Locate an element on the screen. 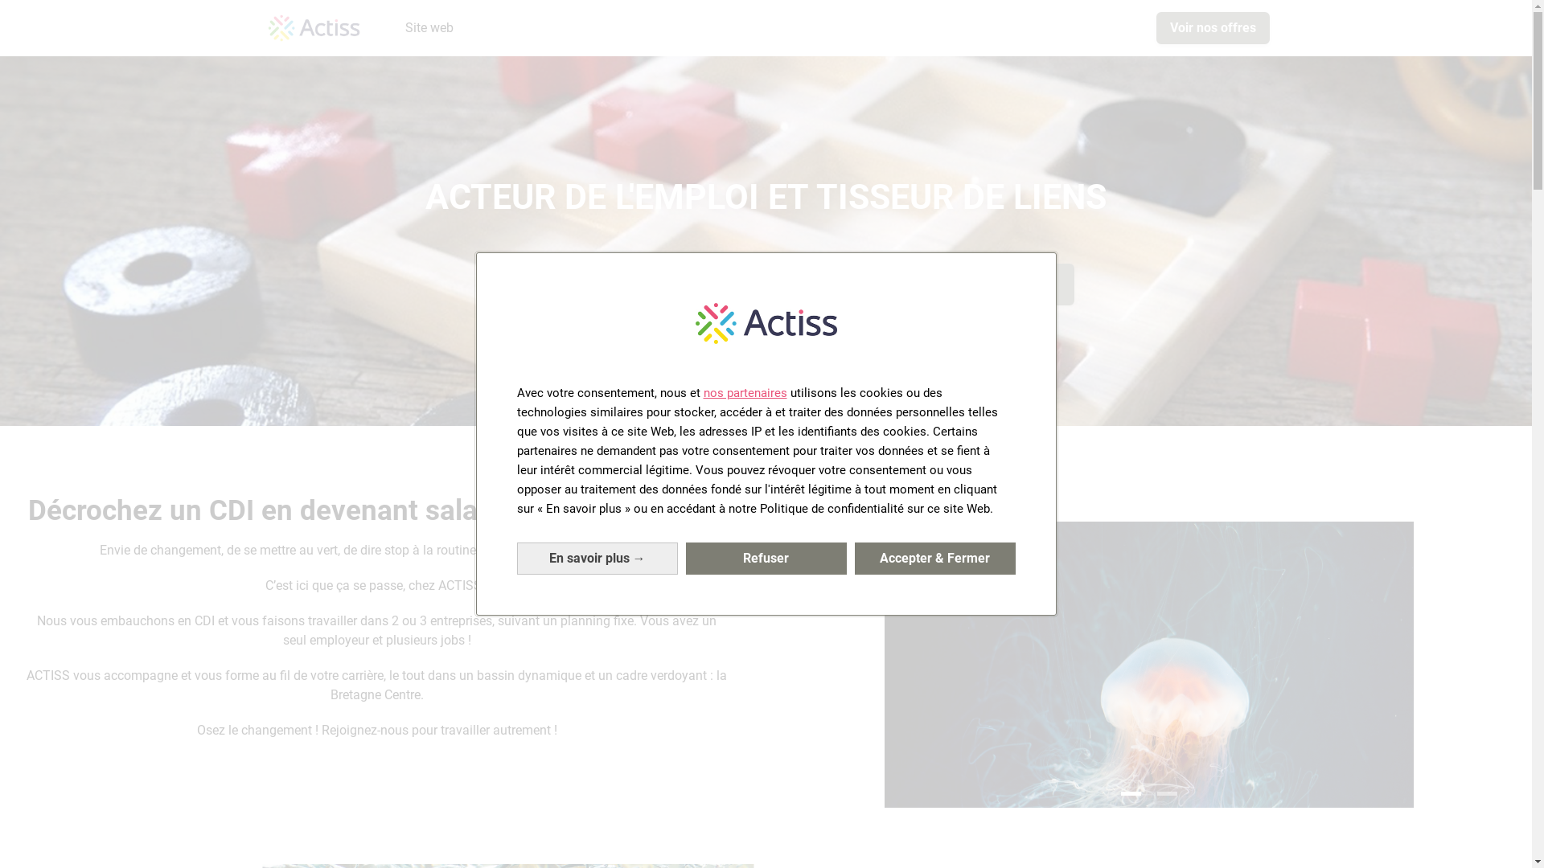  Refuser is located at coordinates (766, 559).